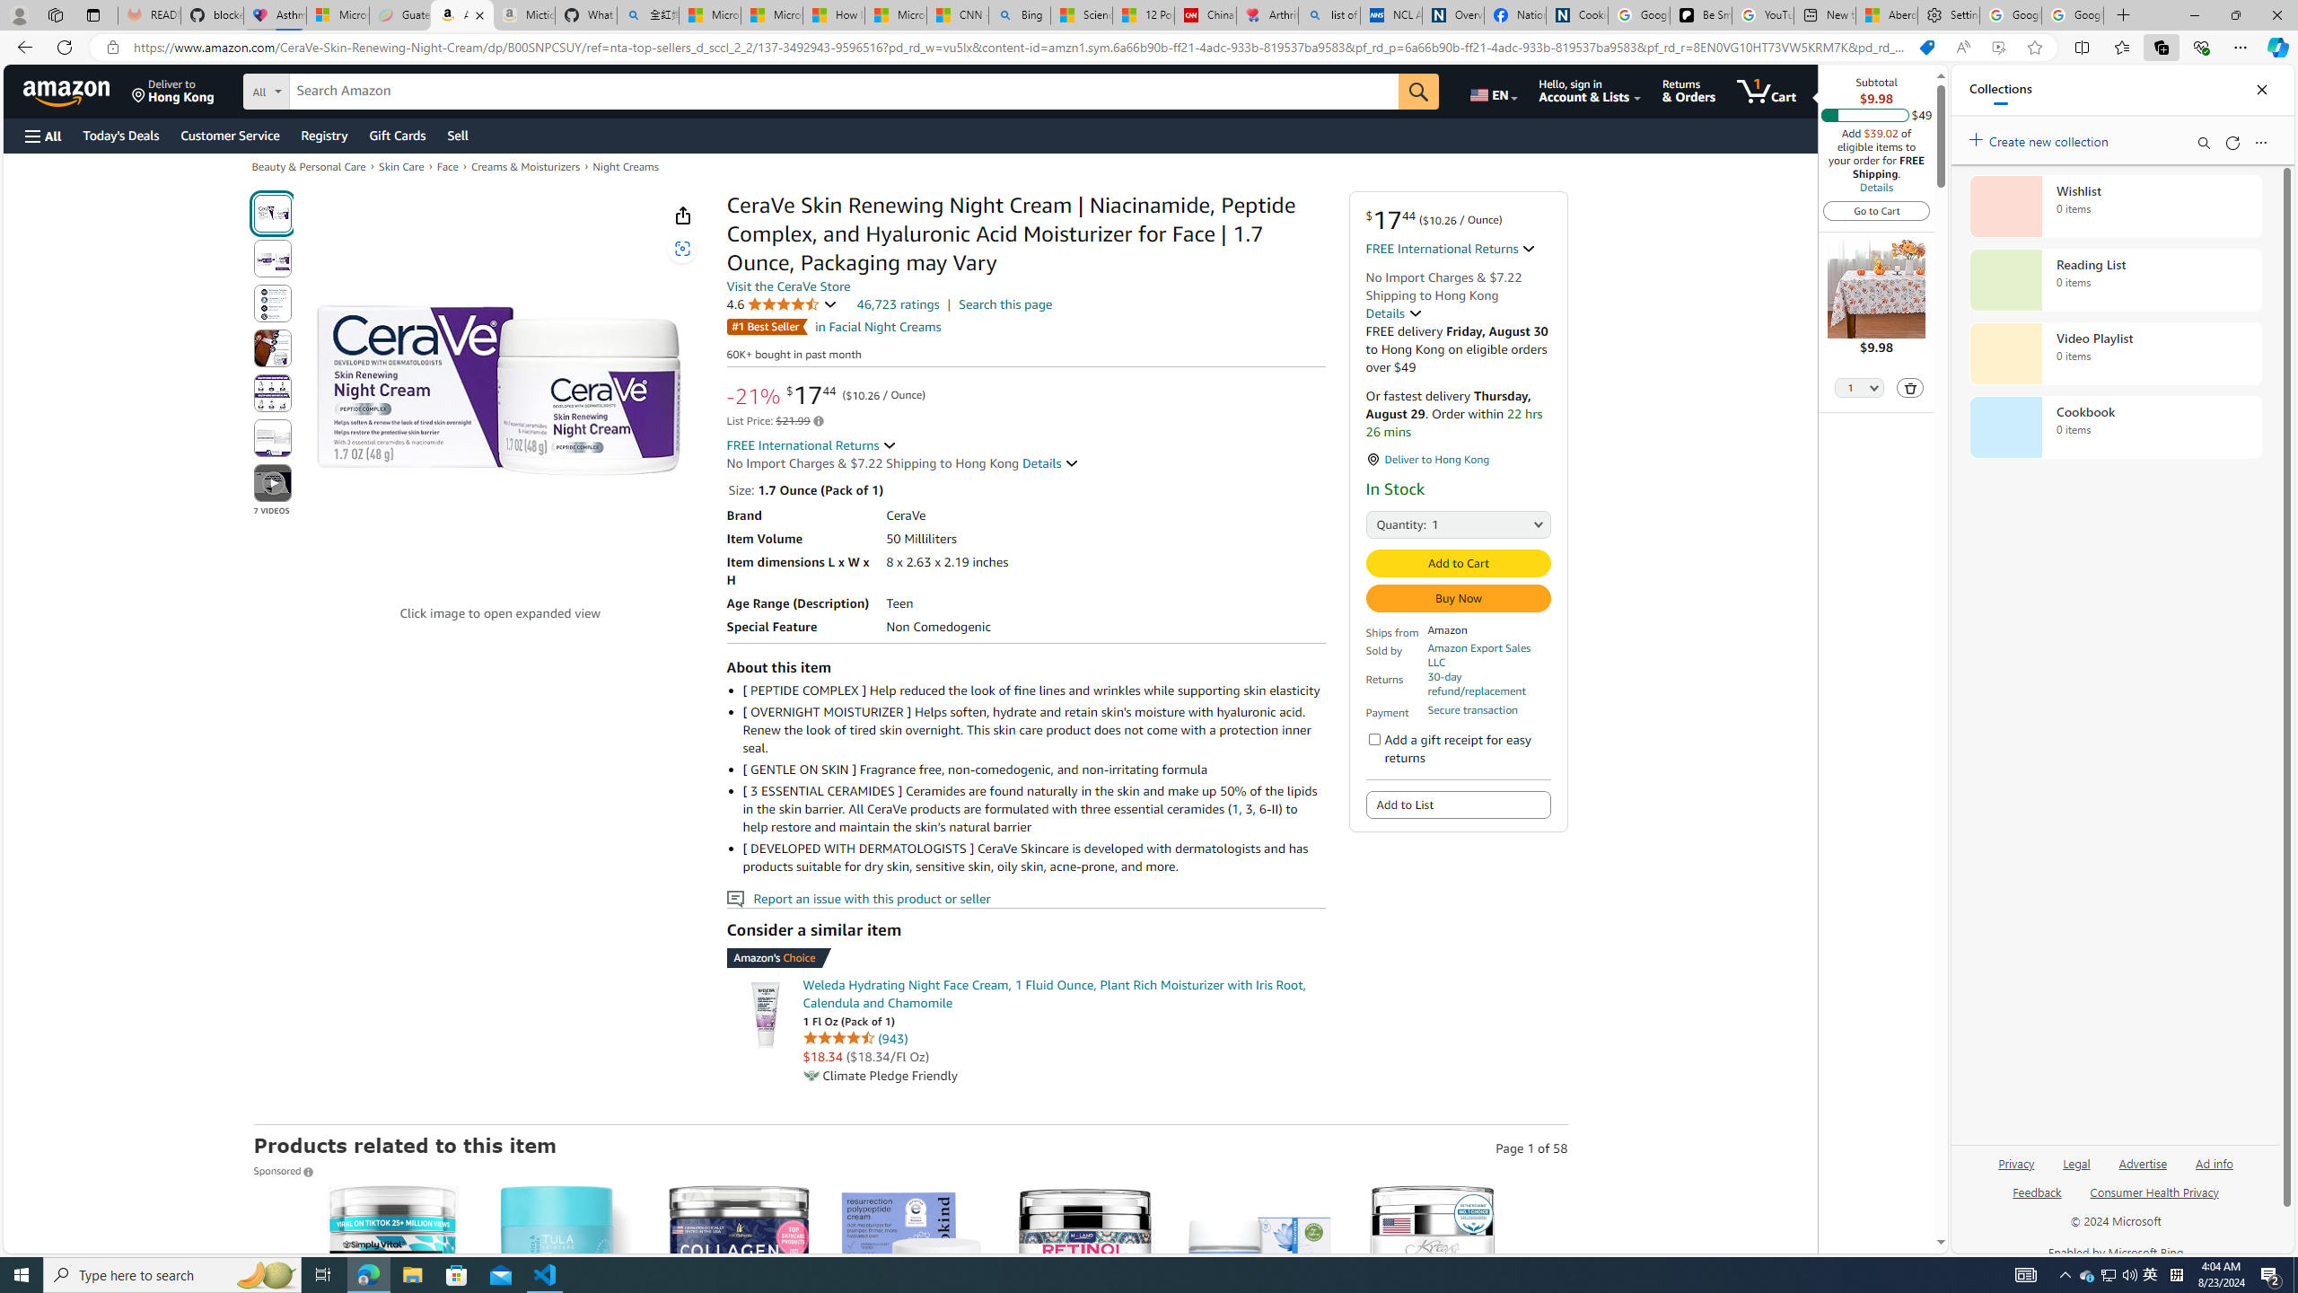 This screenshot has height=1293, width=2298. What do you see at coordinates (284, 1171) in the screenshot?
I see `Sponsored ` at bounding box center [284, 1171].